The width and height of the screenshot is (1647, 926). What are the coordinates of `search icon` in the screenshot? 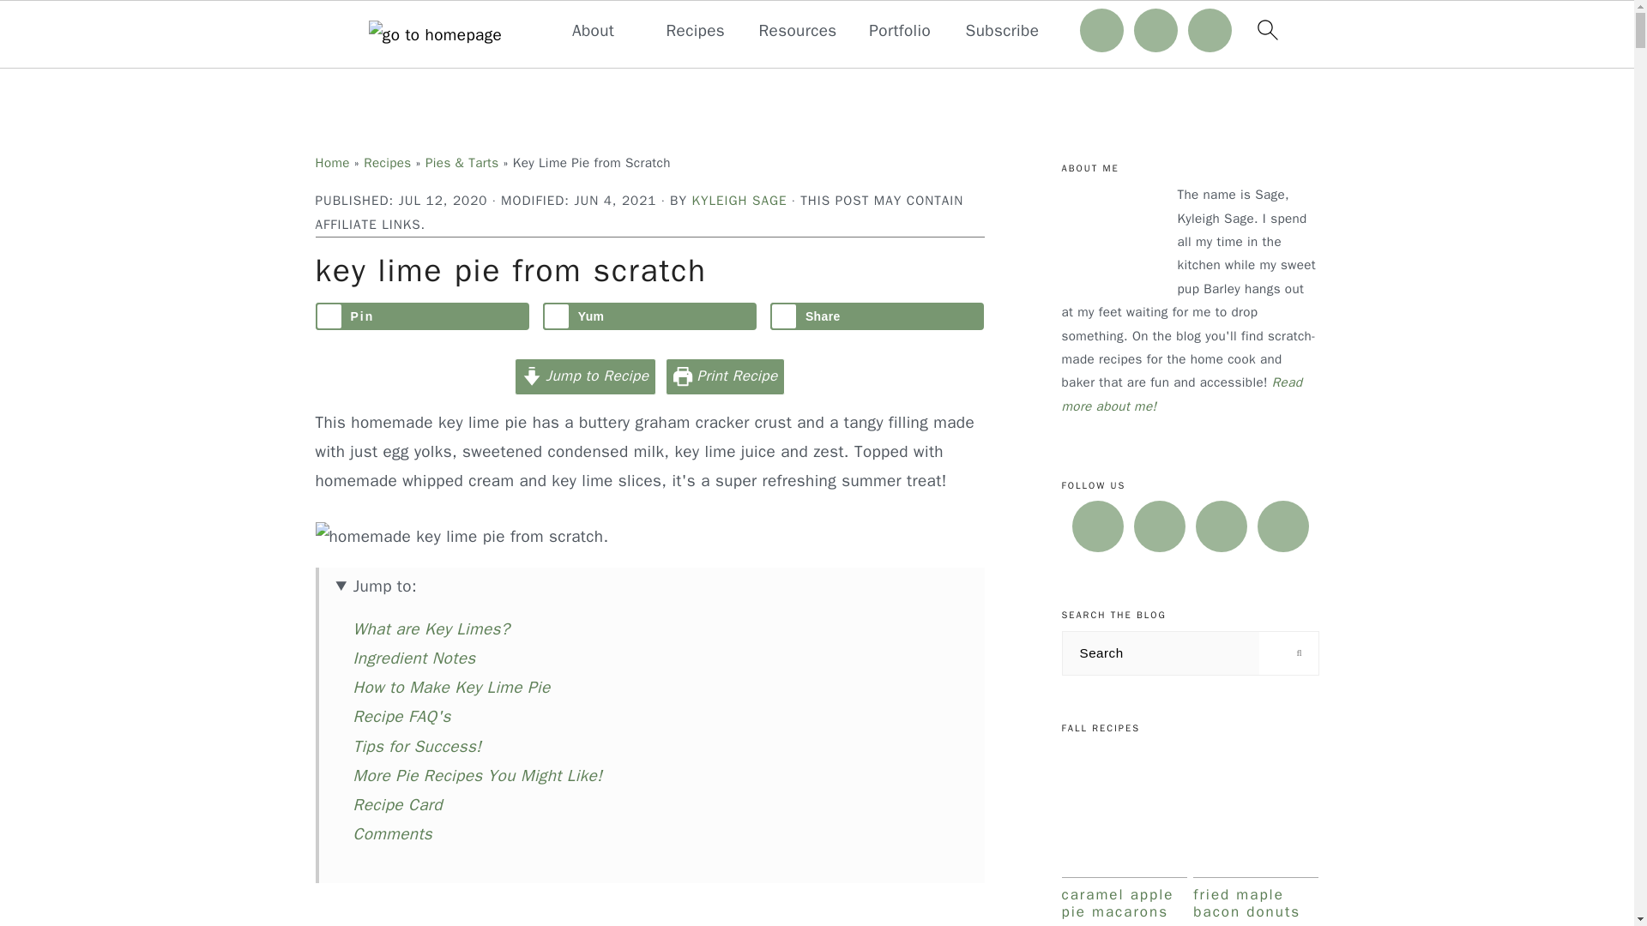 It's located at (1266, 29).